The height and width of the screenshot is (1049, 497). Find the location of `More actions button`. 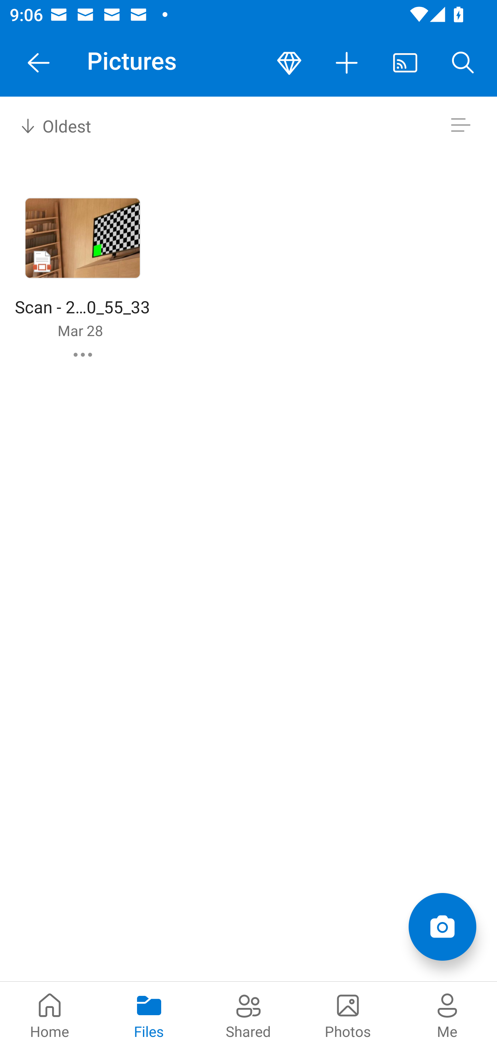

More actions button is located at coordinates (347, 63).